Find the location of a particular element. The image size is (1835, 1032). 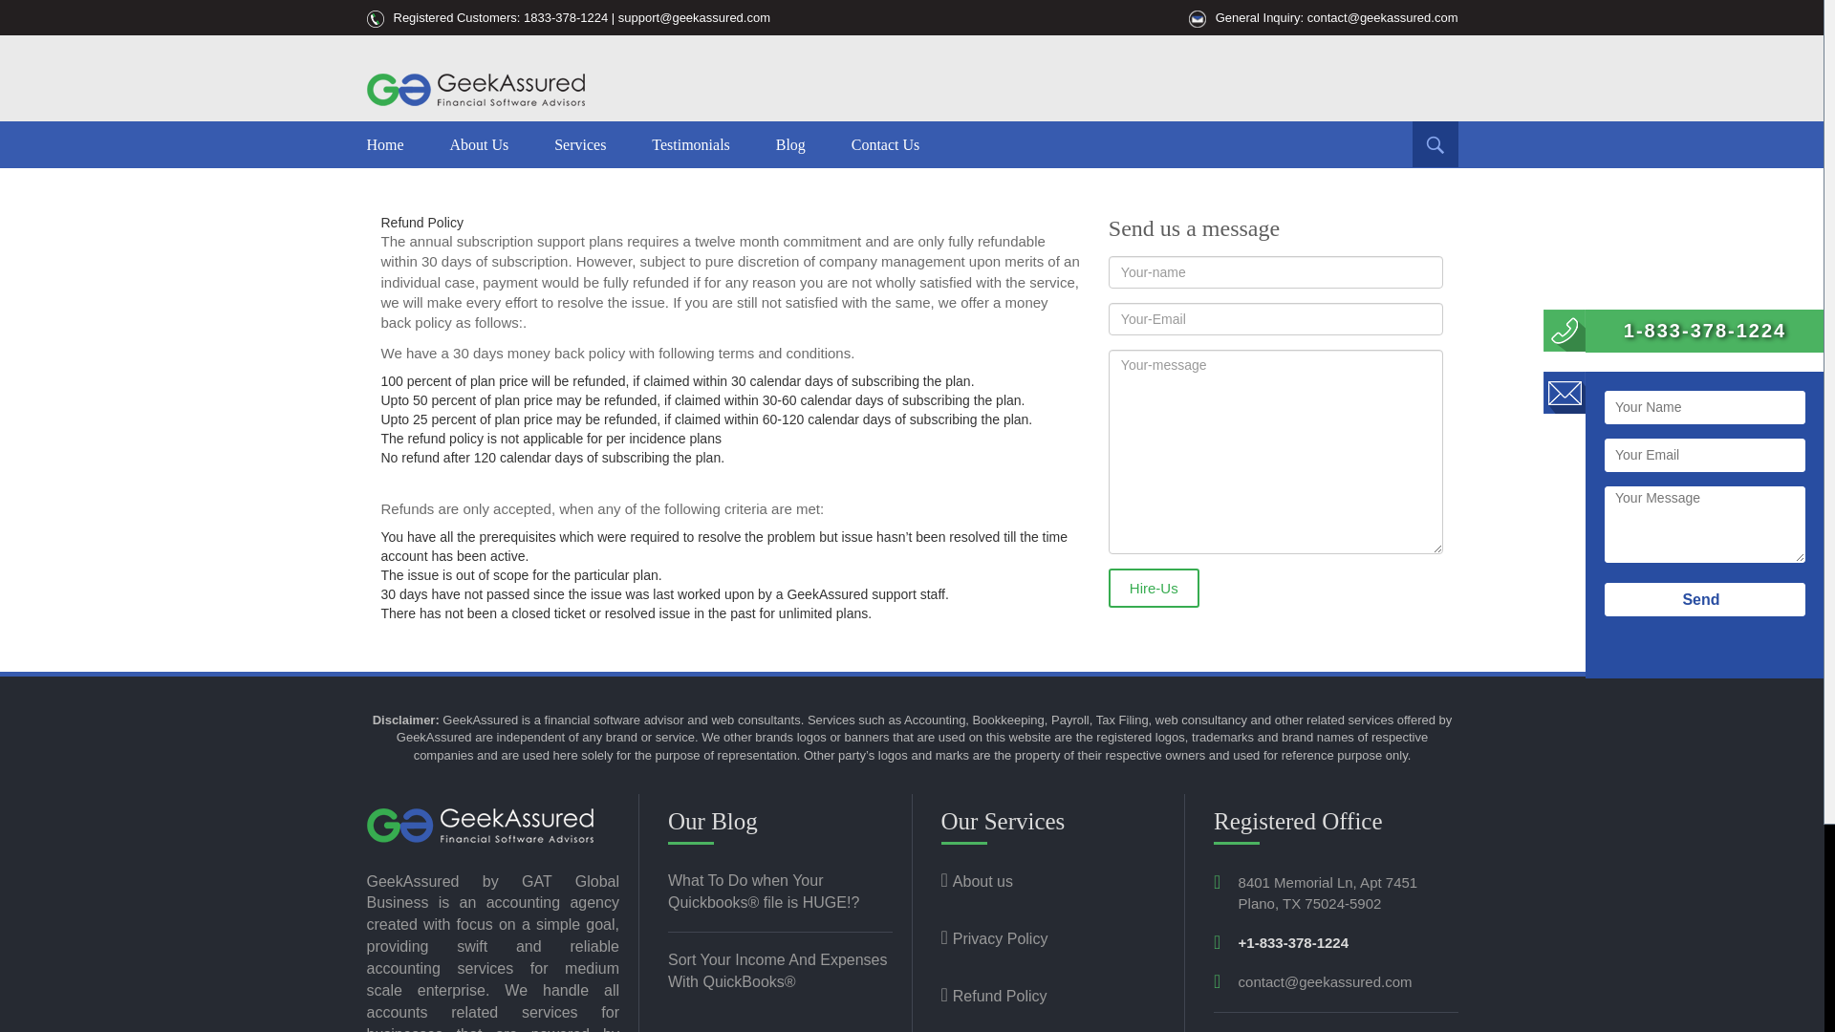

Refund Policy is located at coordinates (992, 996).